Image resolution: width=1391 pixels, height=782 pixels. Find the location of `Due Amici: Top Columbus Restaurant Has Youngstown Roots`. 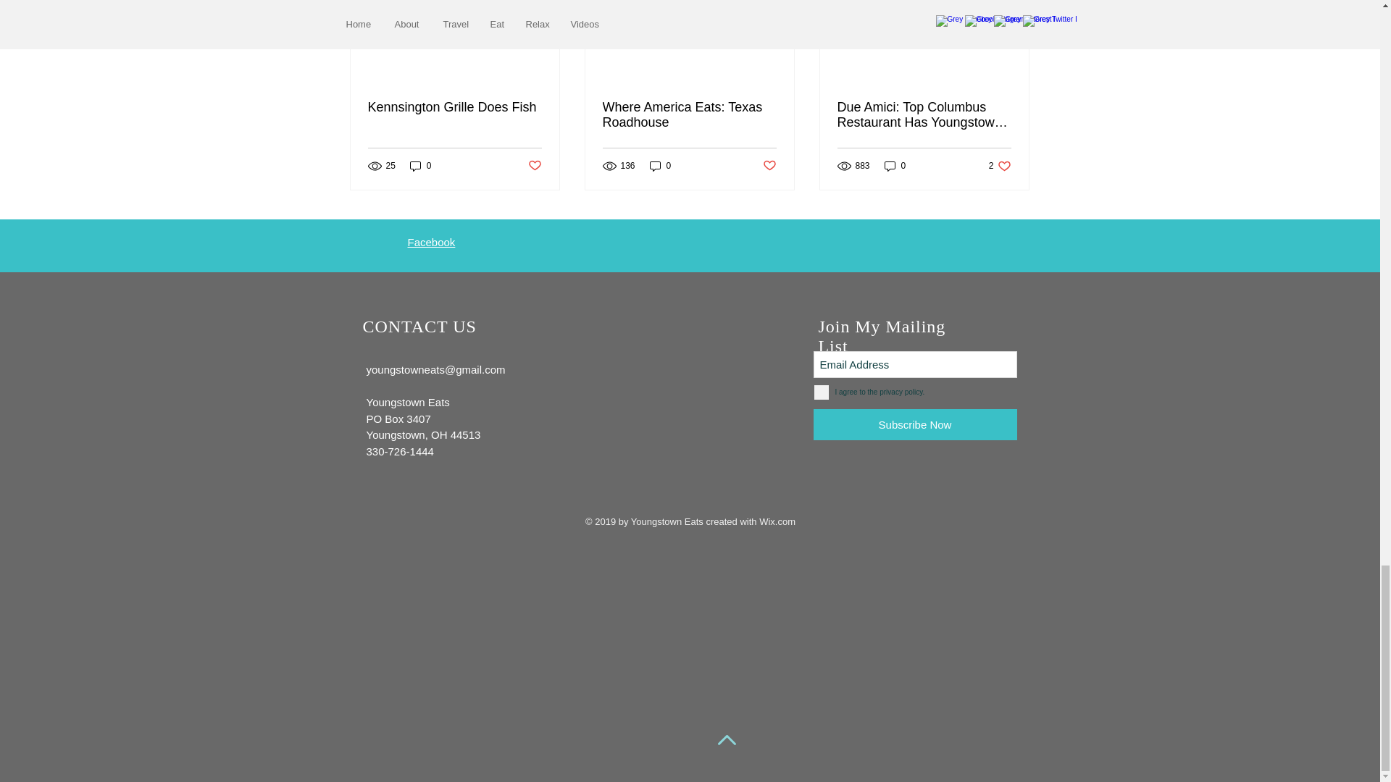

Due Amici: Top Columbus Restaurant Has Youngstown Roots is located at coordinates (924, 115).